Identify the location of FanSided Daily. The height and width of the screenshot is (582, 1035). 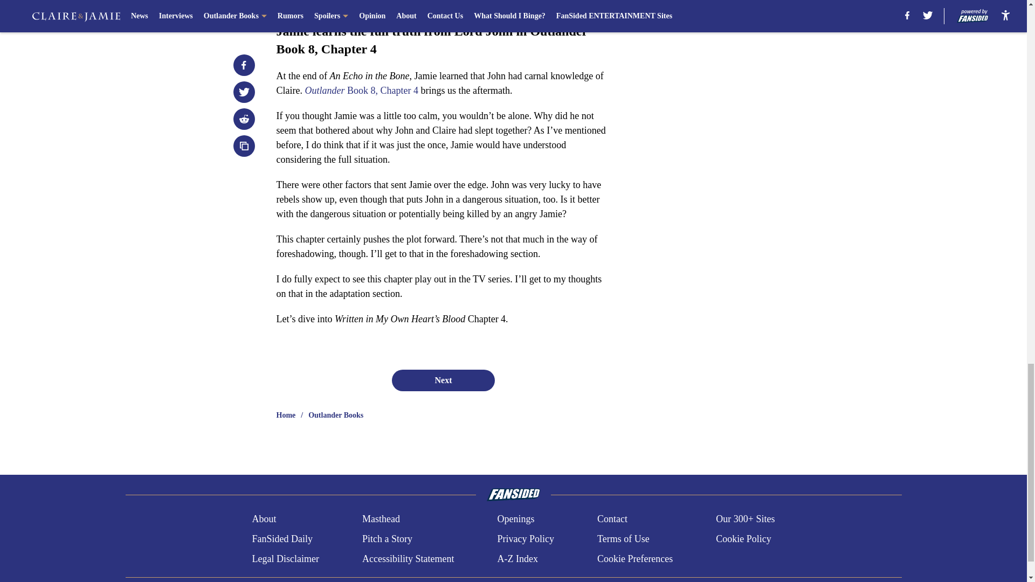
(281, 539).